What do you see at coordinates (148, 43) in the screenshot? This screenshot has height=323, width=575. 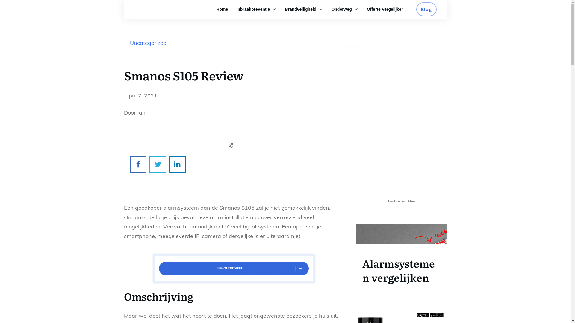 I see `Uncategorized` at bounding box center [148, 43].